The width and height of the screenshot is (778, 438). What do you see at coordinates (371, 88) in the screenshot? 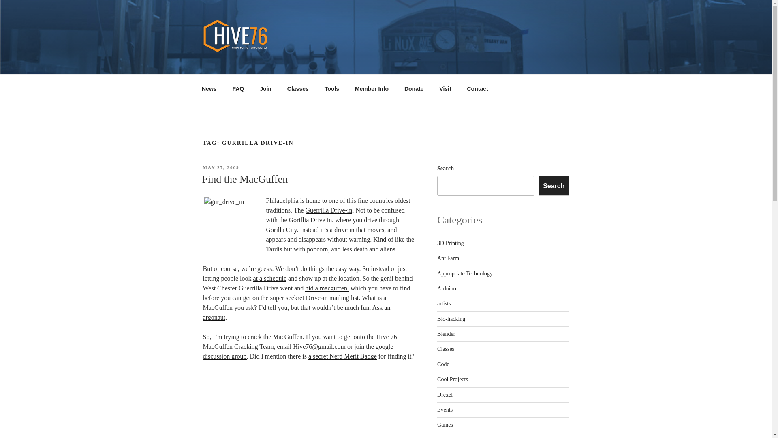
I see `Member Info` at bounding box center [371, 88].